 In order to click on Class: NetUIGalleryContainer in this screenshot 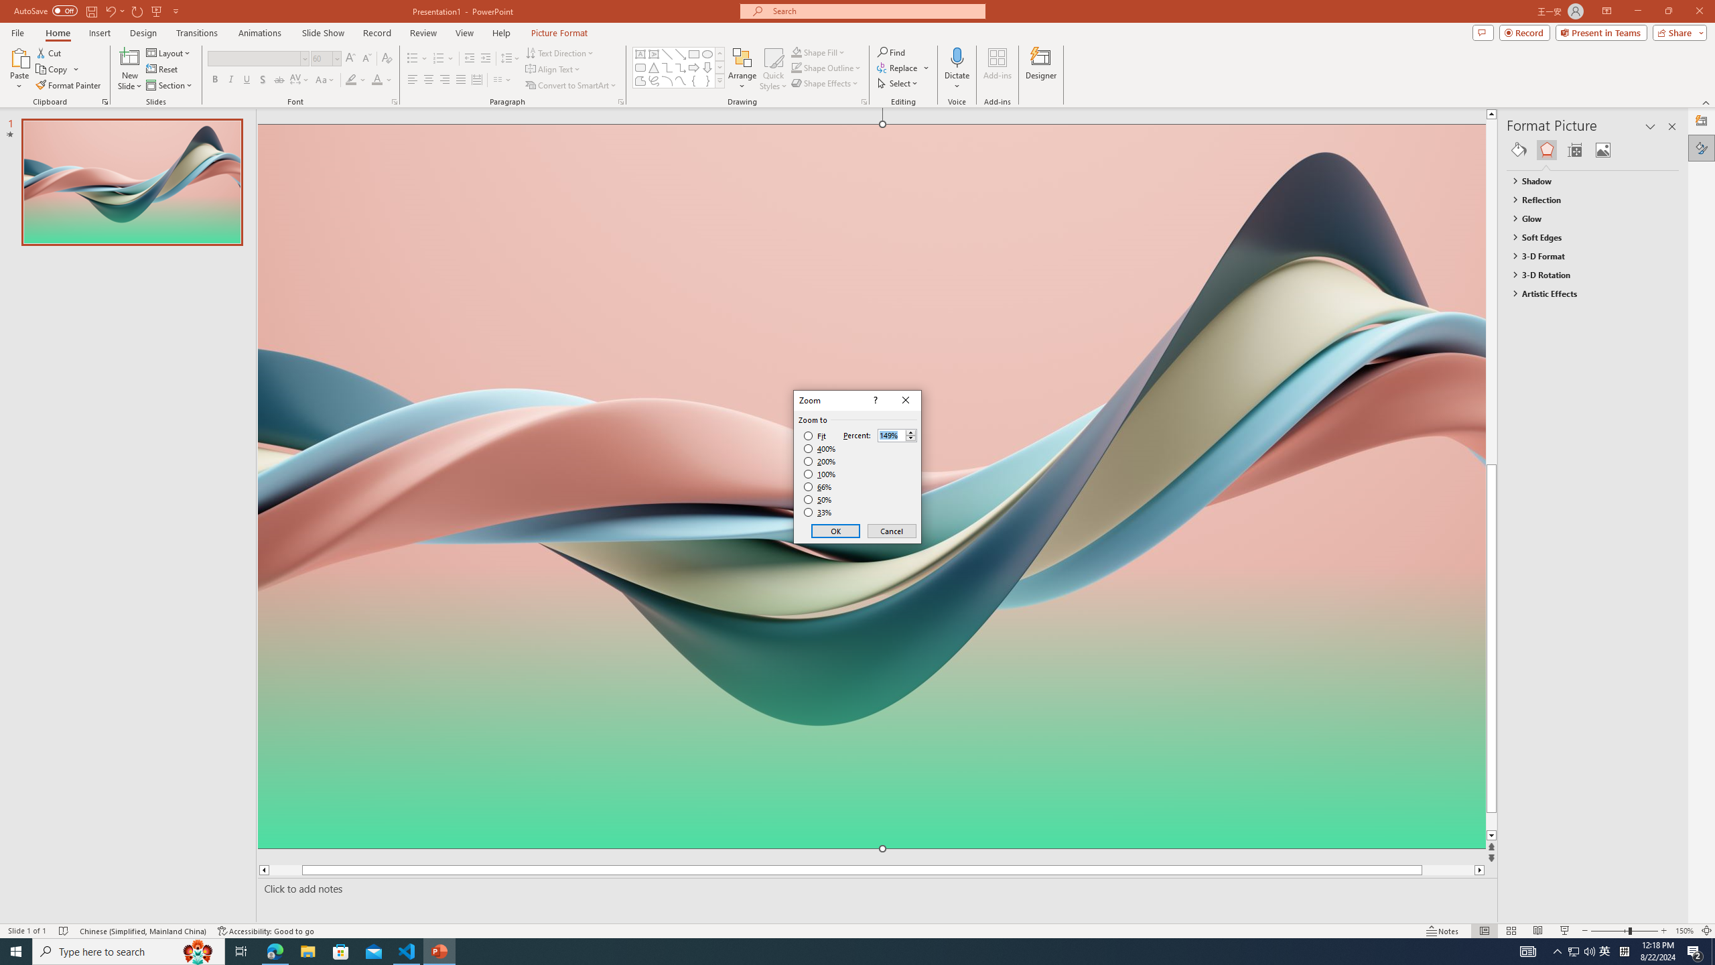, I will do `click(1593, 150)`.